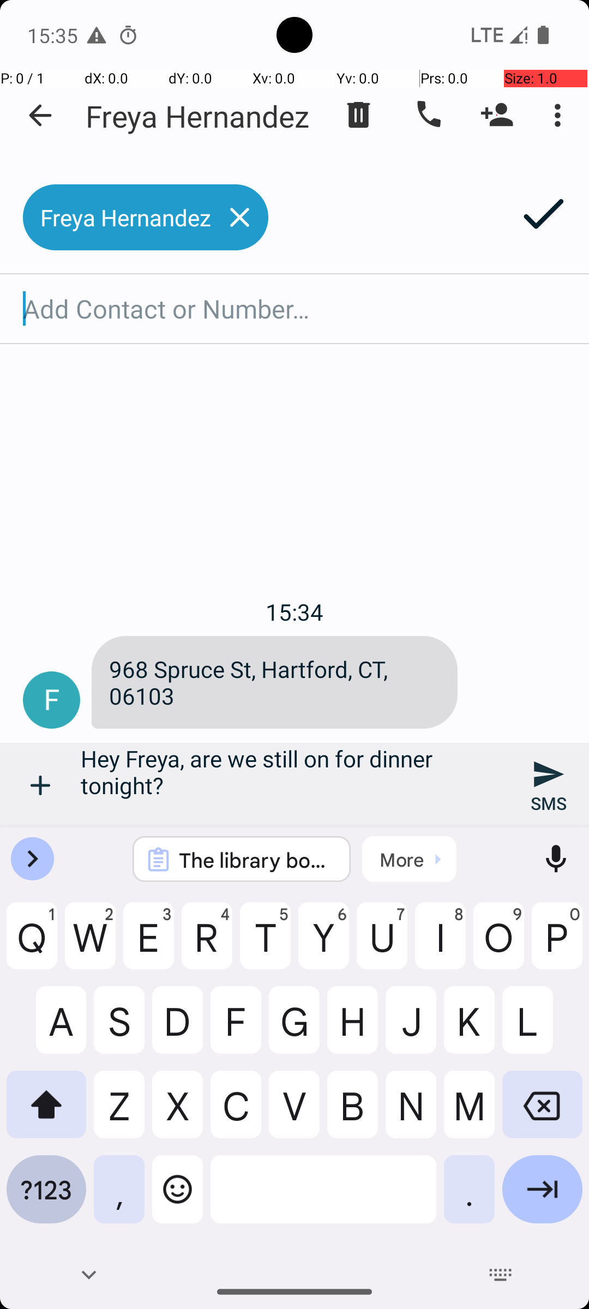 The height and width of the screenshot is (1309, 589). Describe the element at coordinates (294, 309) in the screenshot. I see `Add Contact or Number…` at that location.